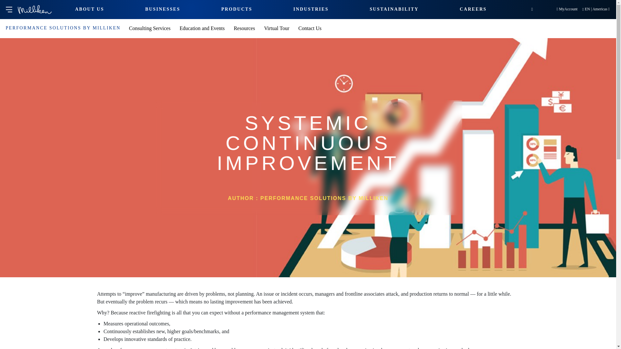 This screenshot has width=621, height=349. What do you see at coordinates (567, 8) in the screenshot?
I see `MyAccount` at bounding box center [567, 8].